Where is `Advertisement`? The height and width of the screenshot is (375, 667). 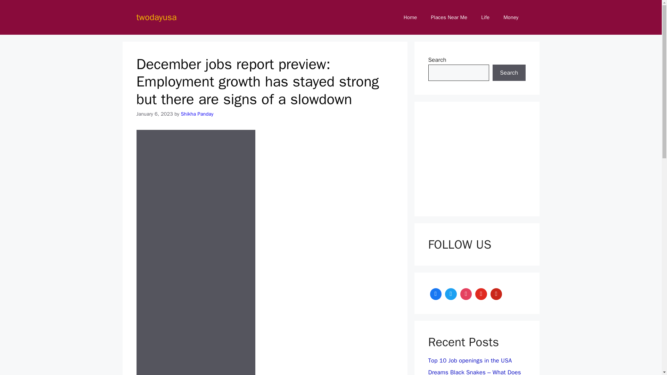 Advertisement is located at coordinates (485, 159).